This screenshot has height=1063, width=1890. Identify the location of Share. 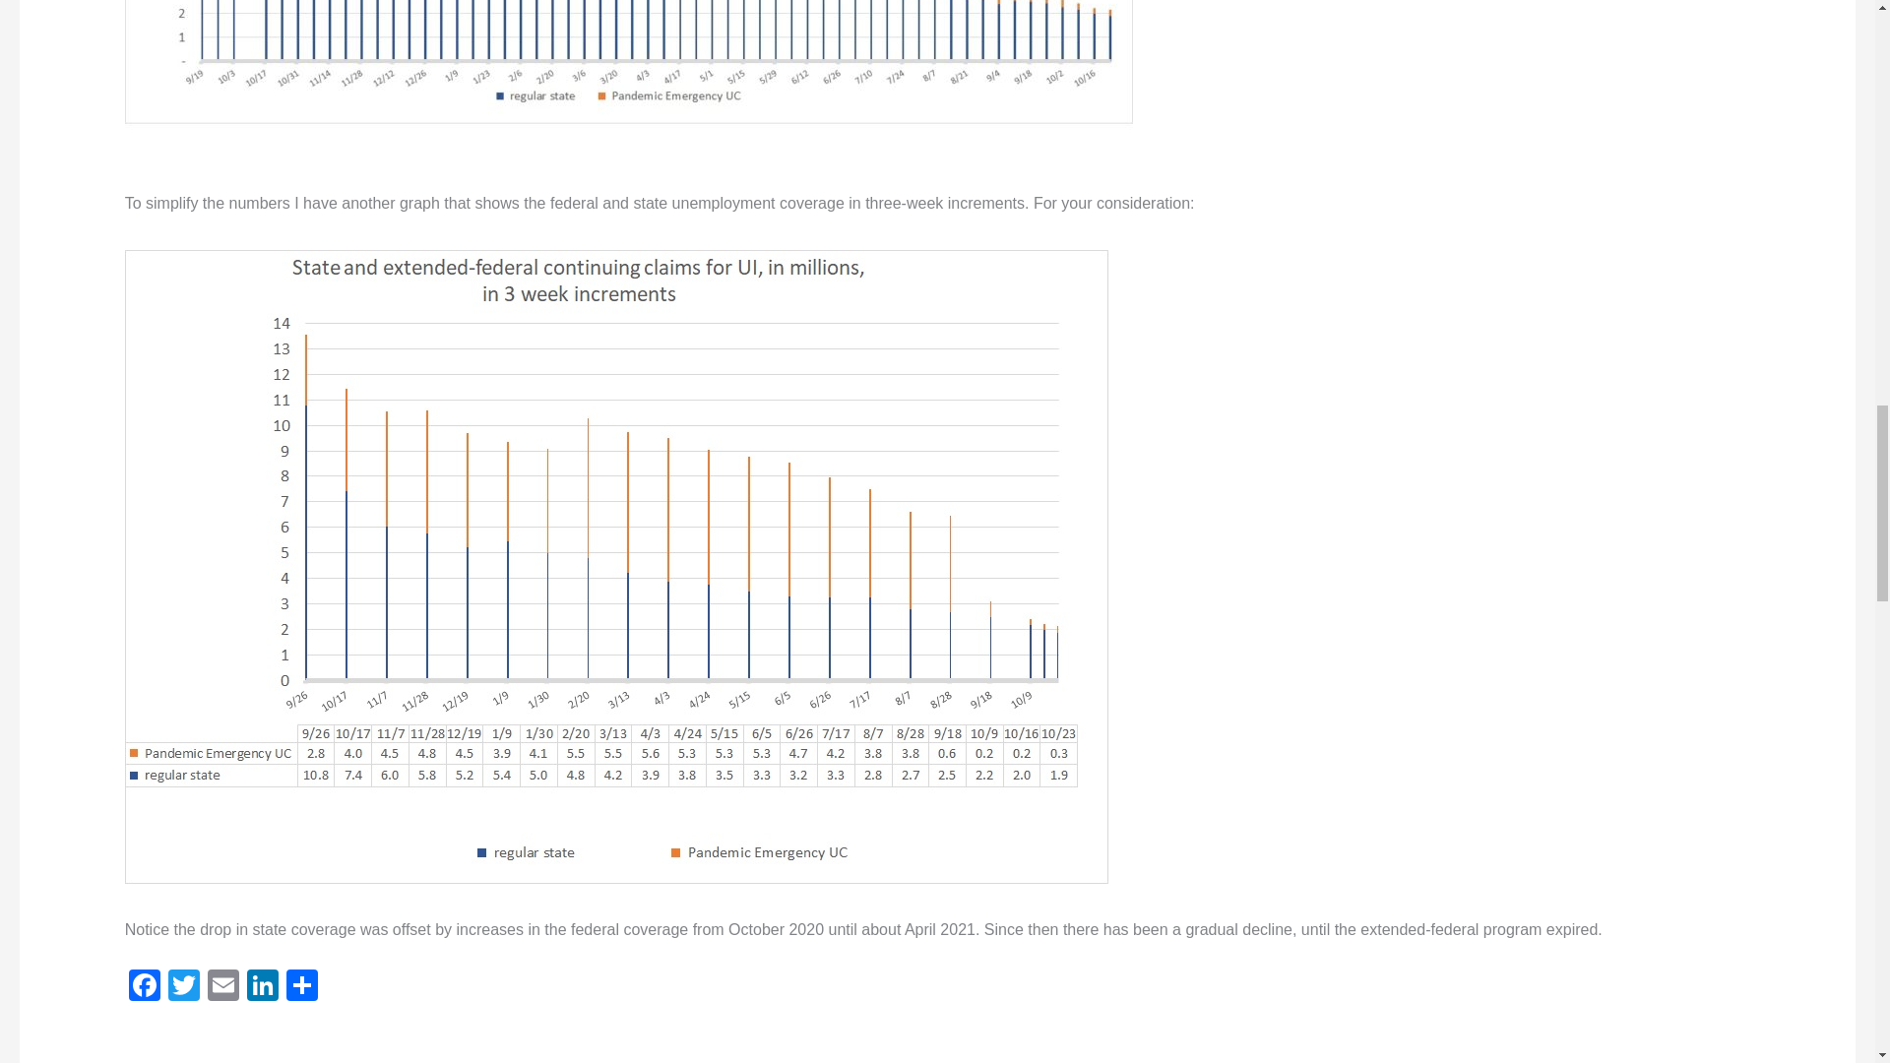
(301, 986).